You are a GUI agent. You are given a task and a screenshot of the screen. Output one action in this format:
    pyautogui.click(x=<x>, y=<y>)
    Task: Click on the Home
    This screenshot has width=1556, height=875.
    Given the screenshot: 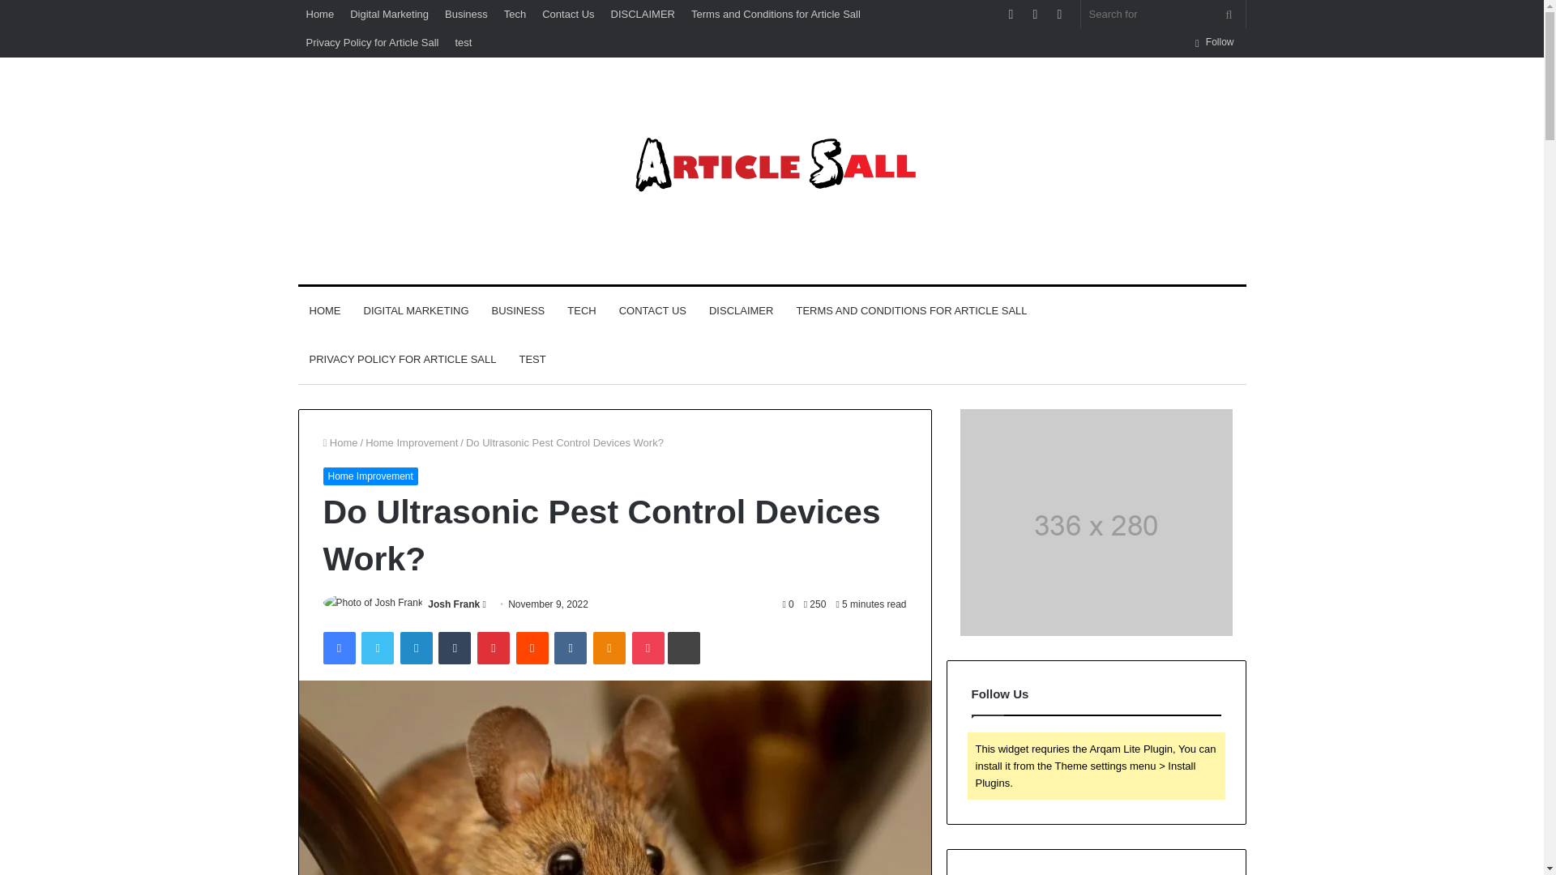 What is the action you would take?
    pyautogui.click(x=320, y=14)
    